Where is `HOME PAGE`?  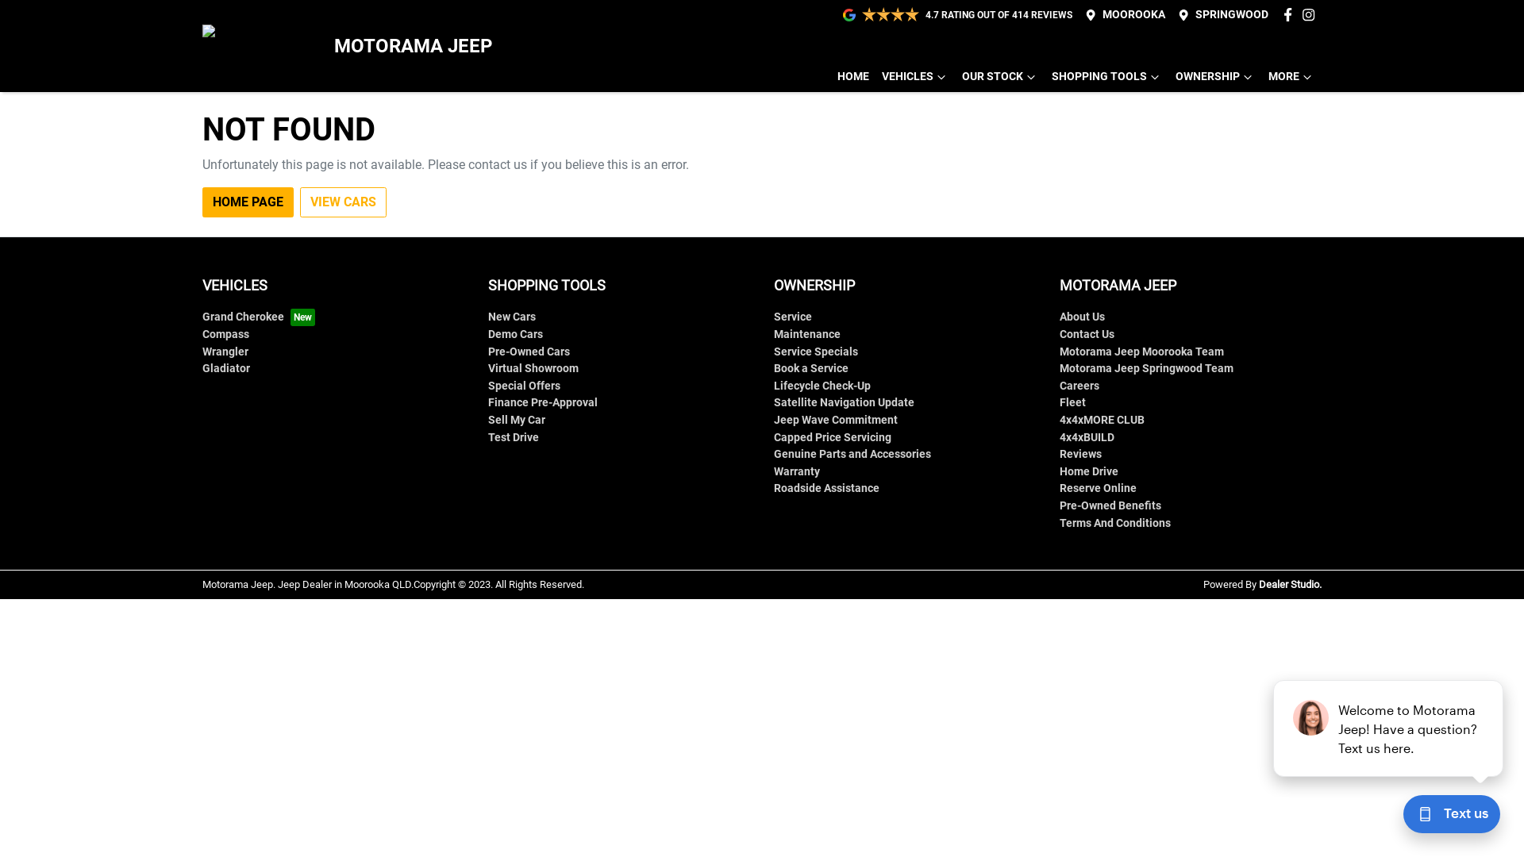
HOME PAGE is located at coordinates (248, 202).